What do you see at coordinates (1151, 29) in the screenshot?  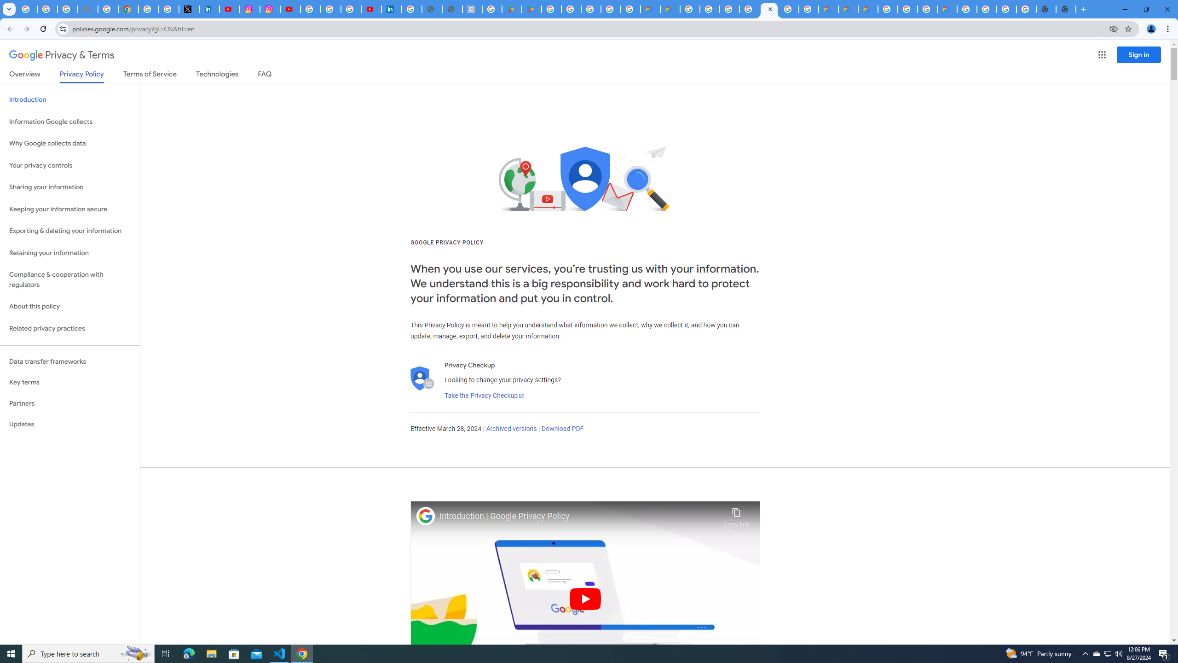 I see `You` at bounding box center [1151, 29].